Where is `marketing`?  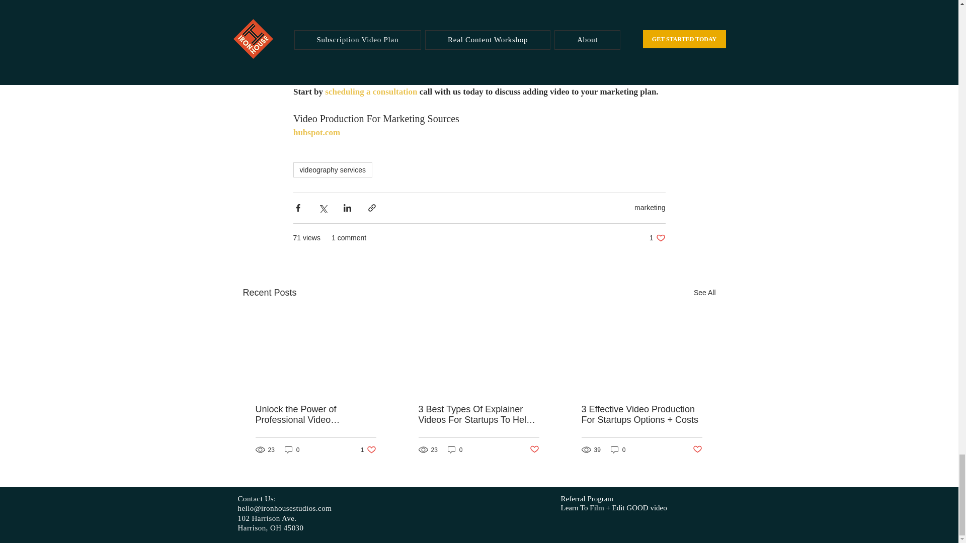
marketing is located at coordinates (650, 208).